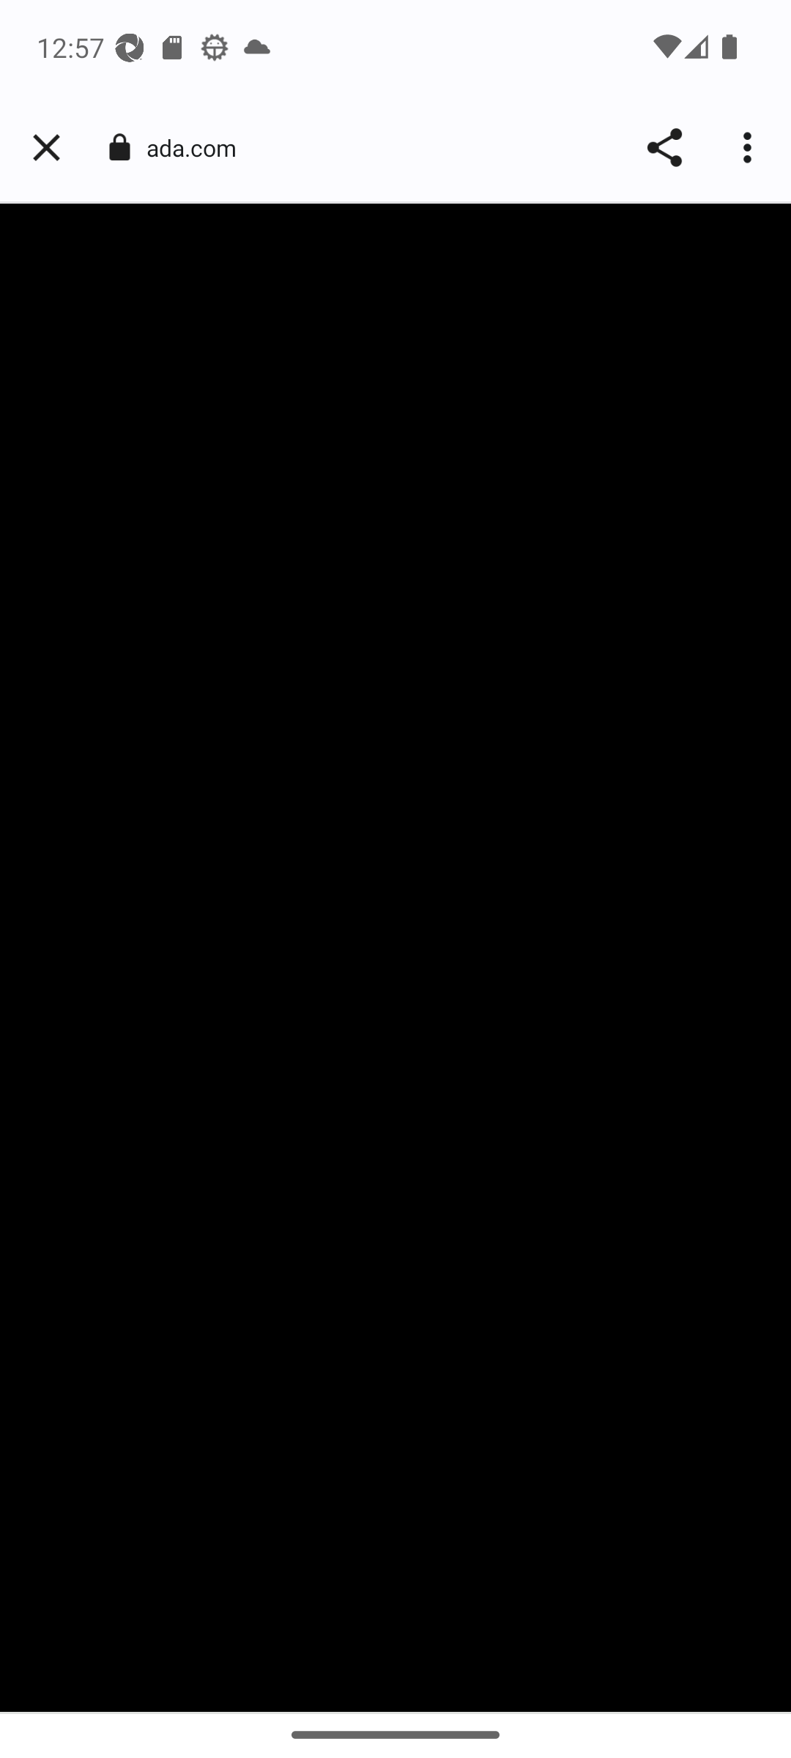 Image resolution: width=791 pixels, height=1758 pixels. Describe the element at coordinates (119, 147) in the screenshot. I see `Connection is secure` at that location.